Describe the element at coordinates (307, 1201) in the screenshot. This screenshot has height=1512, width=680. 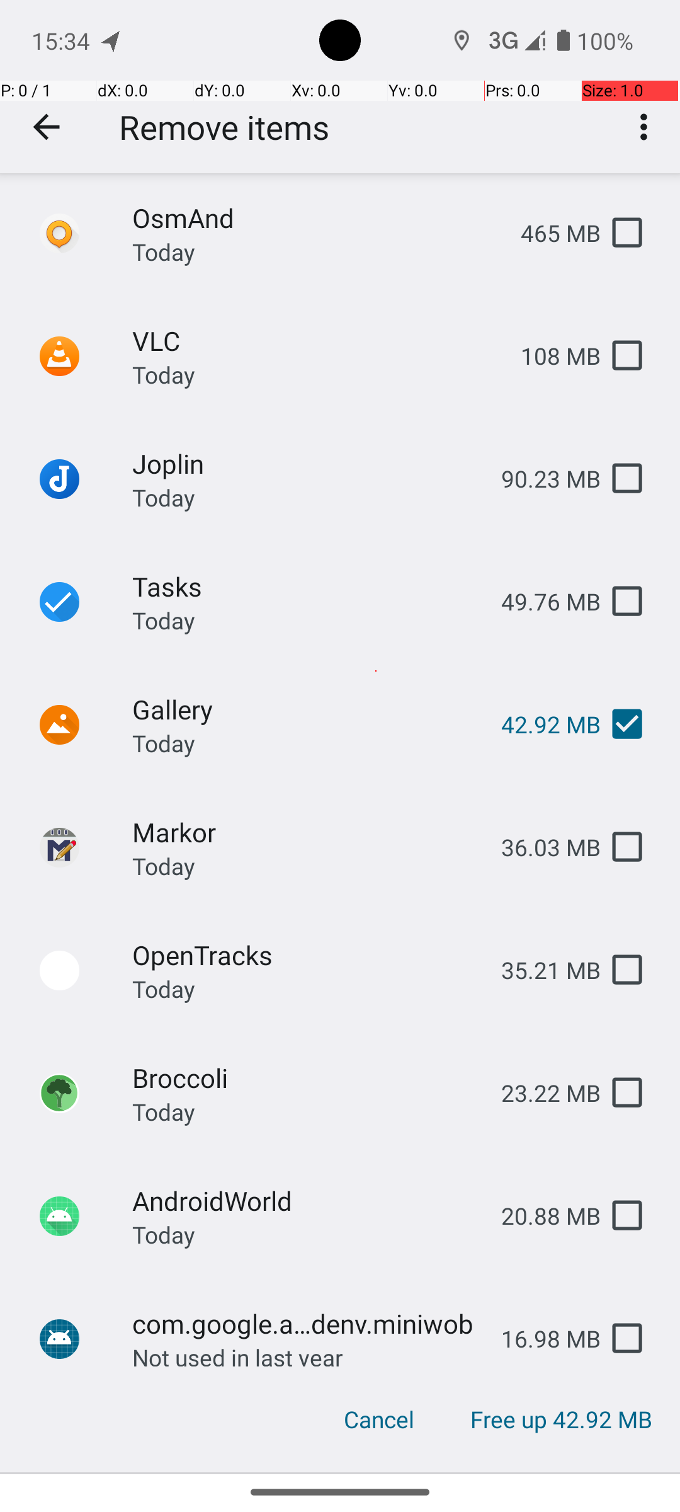
I see `AndroidWorld` at that location.